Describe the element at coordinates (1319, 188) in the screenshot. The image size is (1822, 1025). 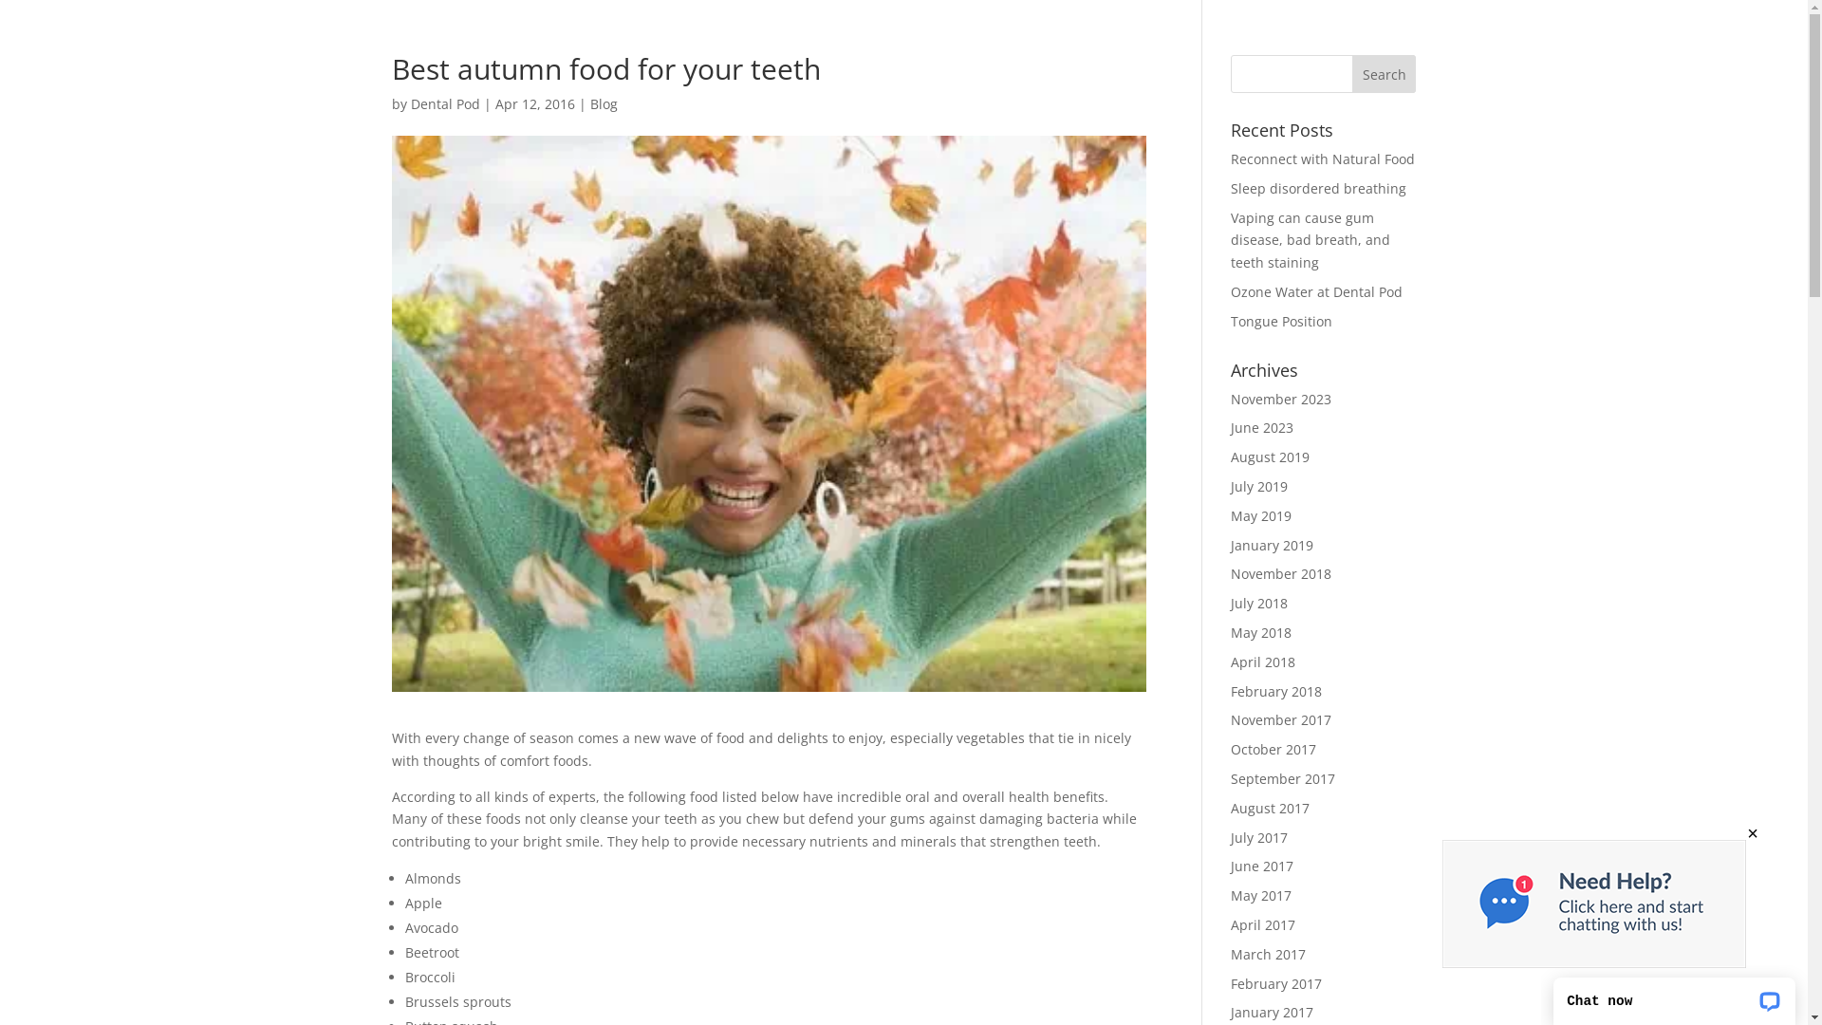
I see `Sleep disordered breathing` at that location.